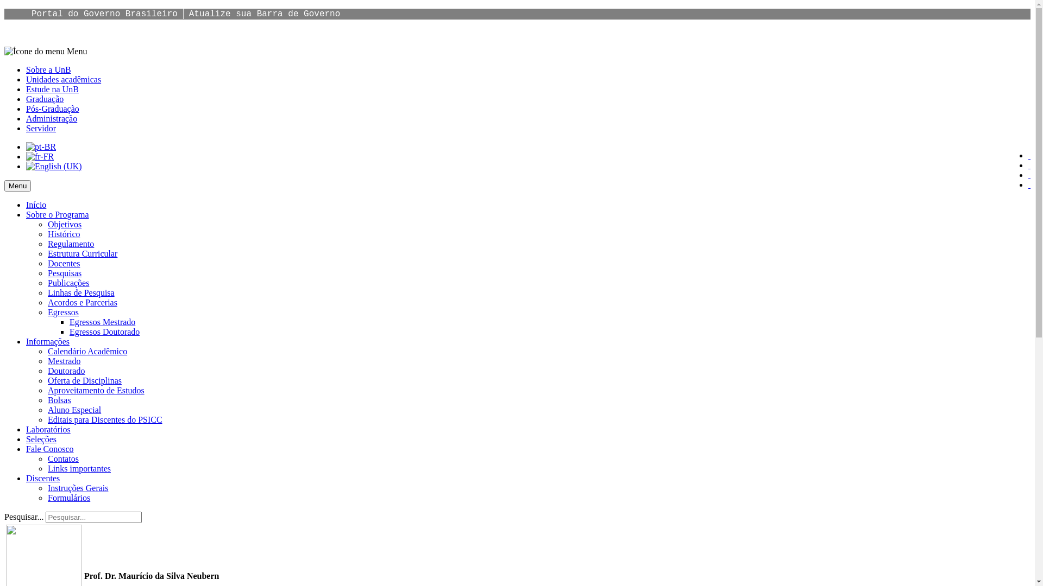 The image size is (1043, 586). What do you see at coordinates (40, 157) in the screenshot?
I see `fr-FR` at bounding box center [40, 157].